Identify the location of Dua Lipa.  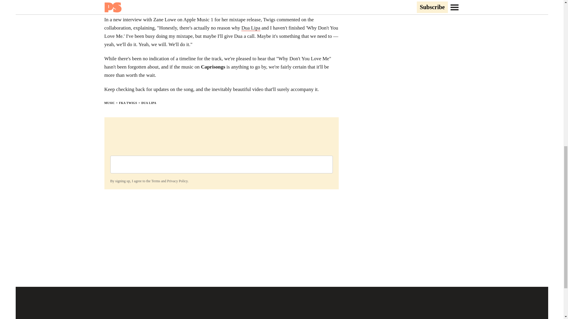
(251, 28).